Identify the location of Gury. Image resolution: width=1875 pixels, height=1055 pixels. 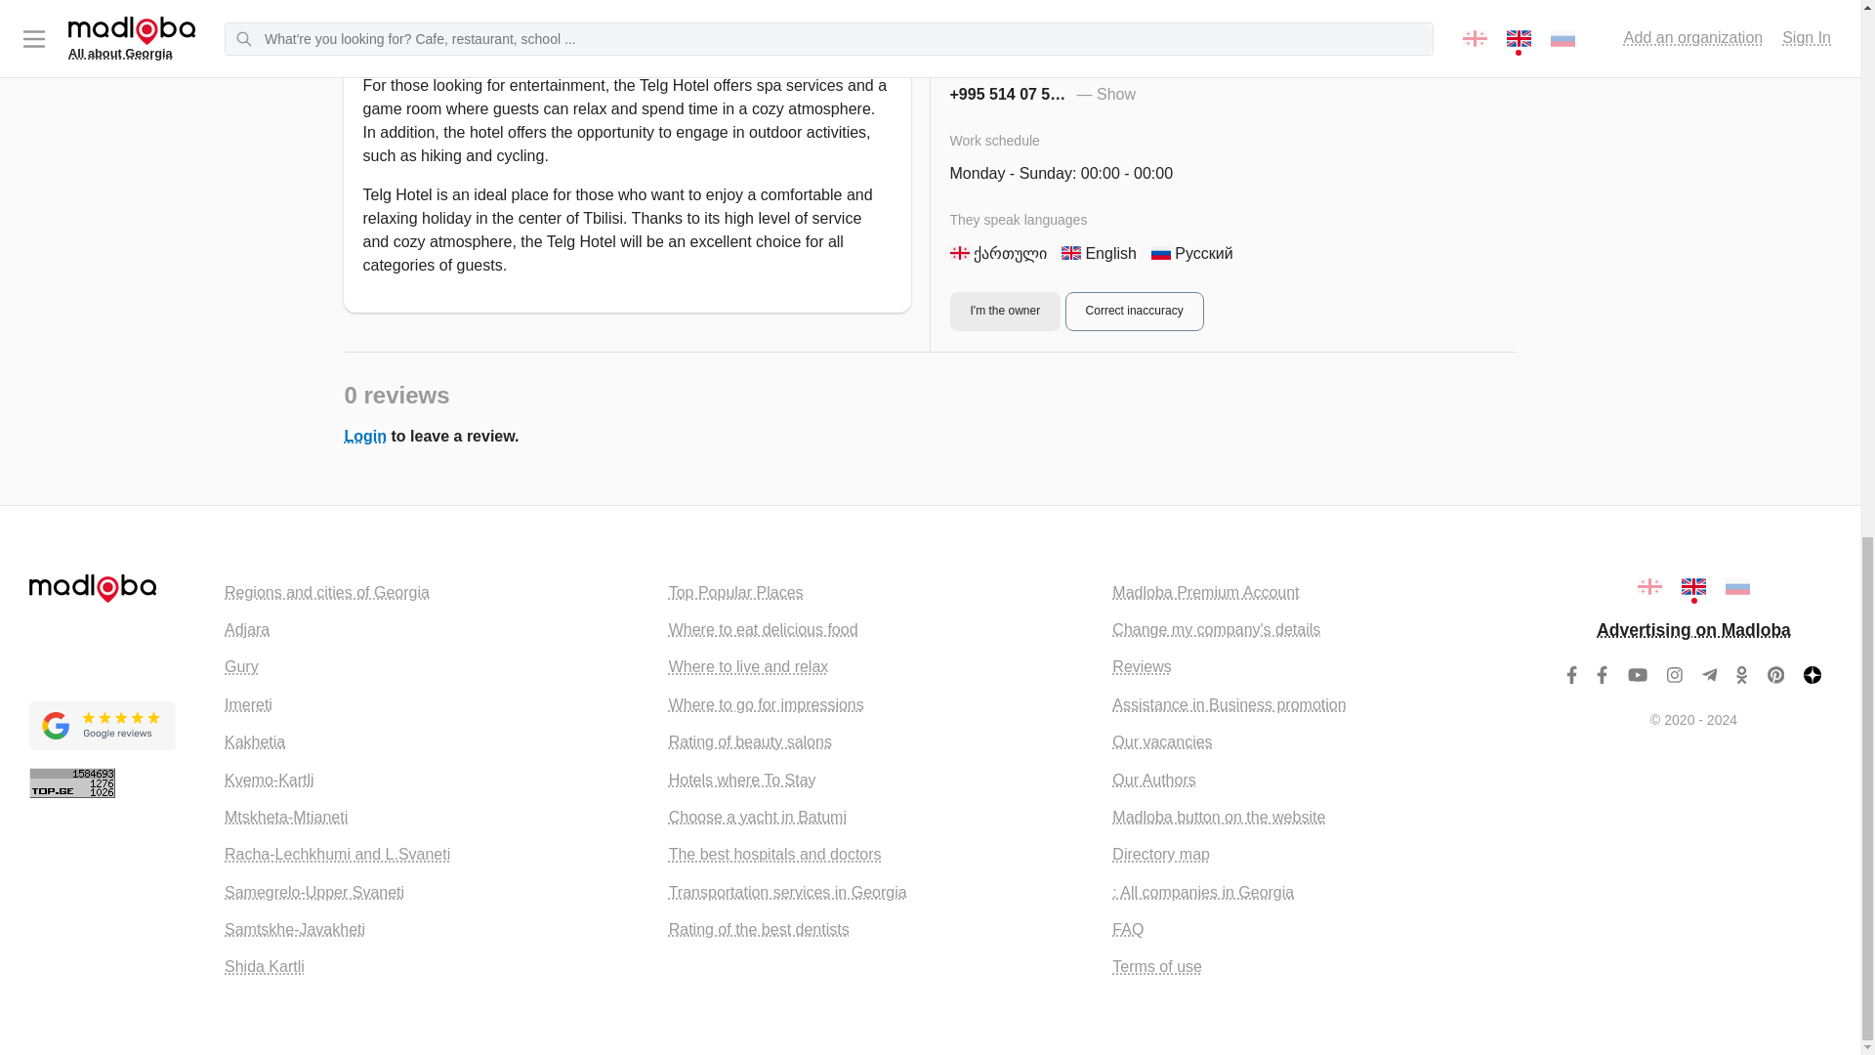
(241, 666).